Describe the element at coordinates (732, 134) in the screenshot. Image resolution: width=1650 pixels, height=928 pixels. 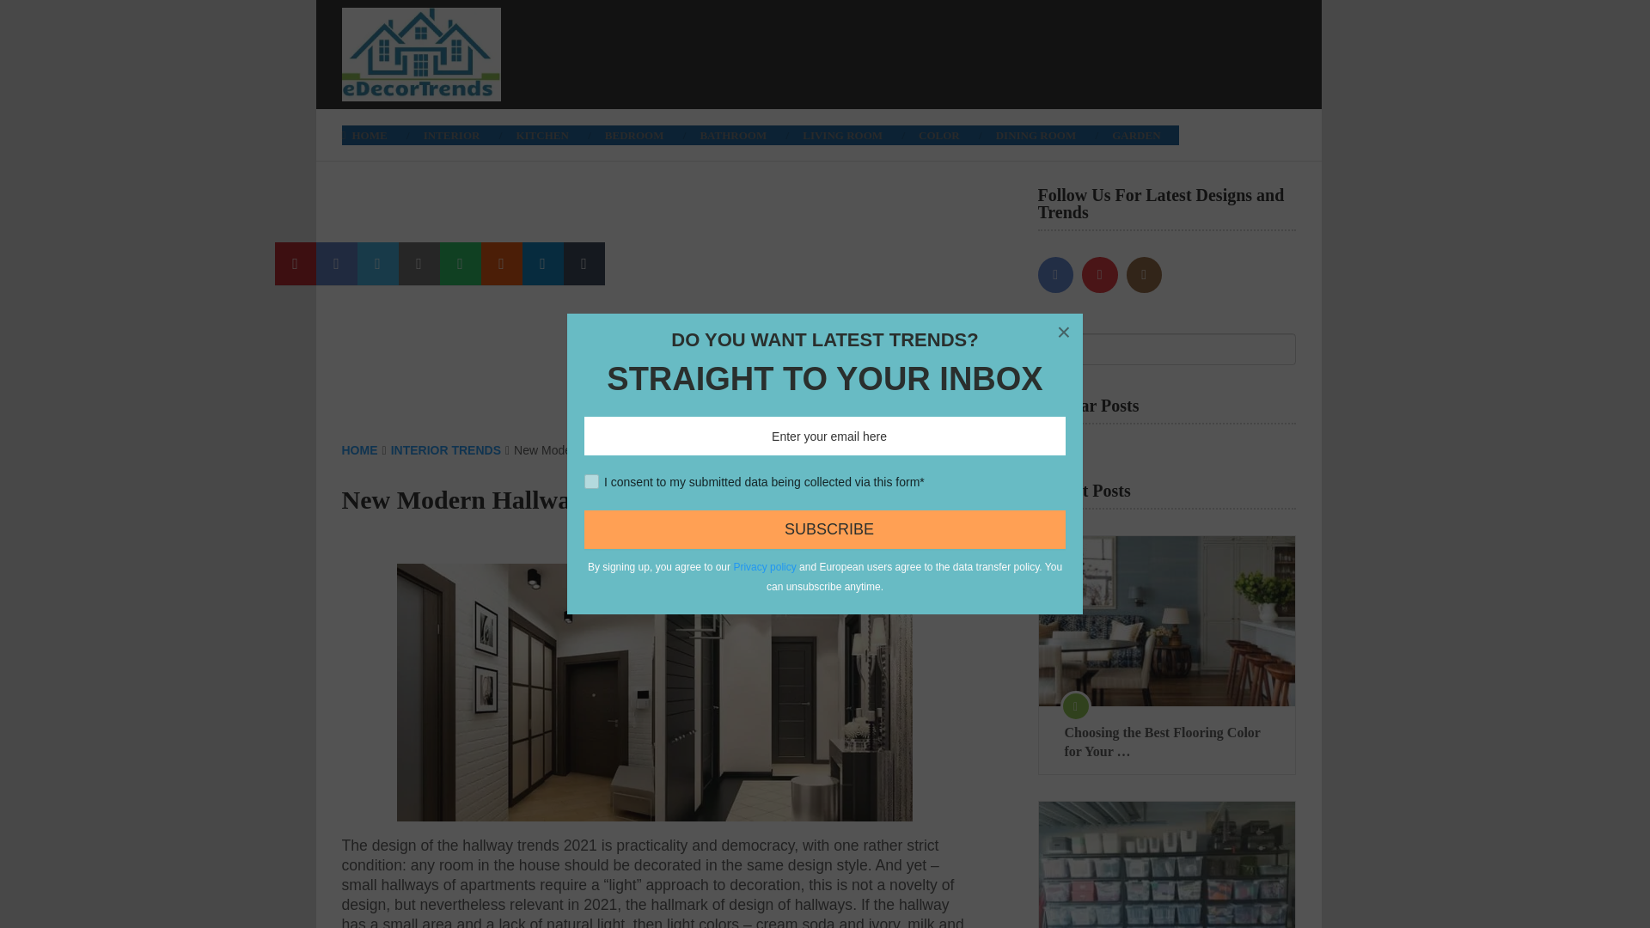
I see `BATHROOM` at that location.